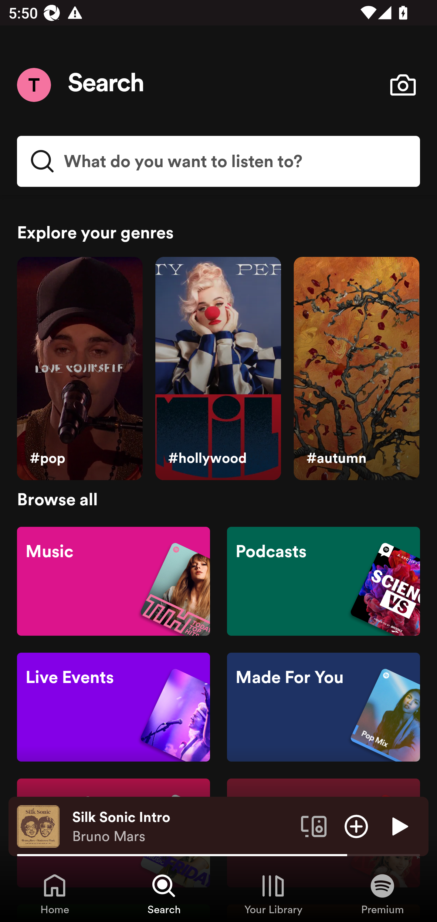 The image size is (437, 922). I want to click on Music, so click(113, 580).